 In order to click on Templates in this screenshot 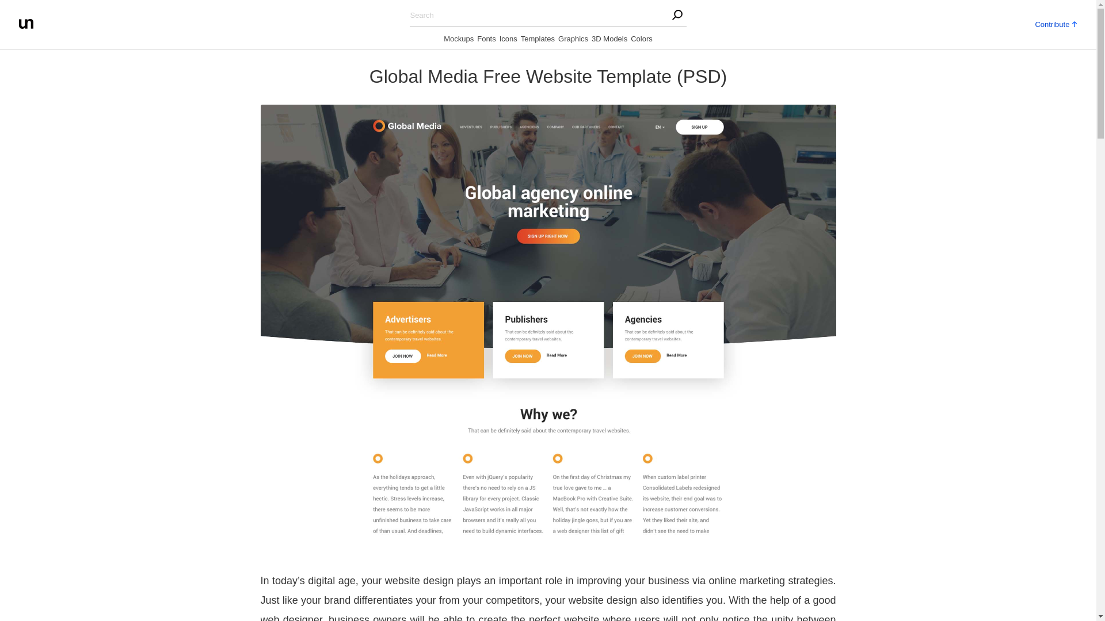, I will do `click(538, 41)`.